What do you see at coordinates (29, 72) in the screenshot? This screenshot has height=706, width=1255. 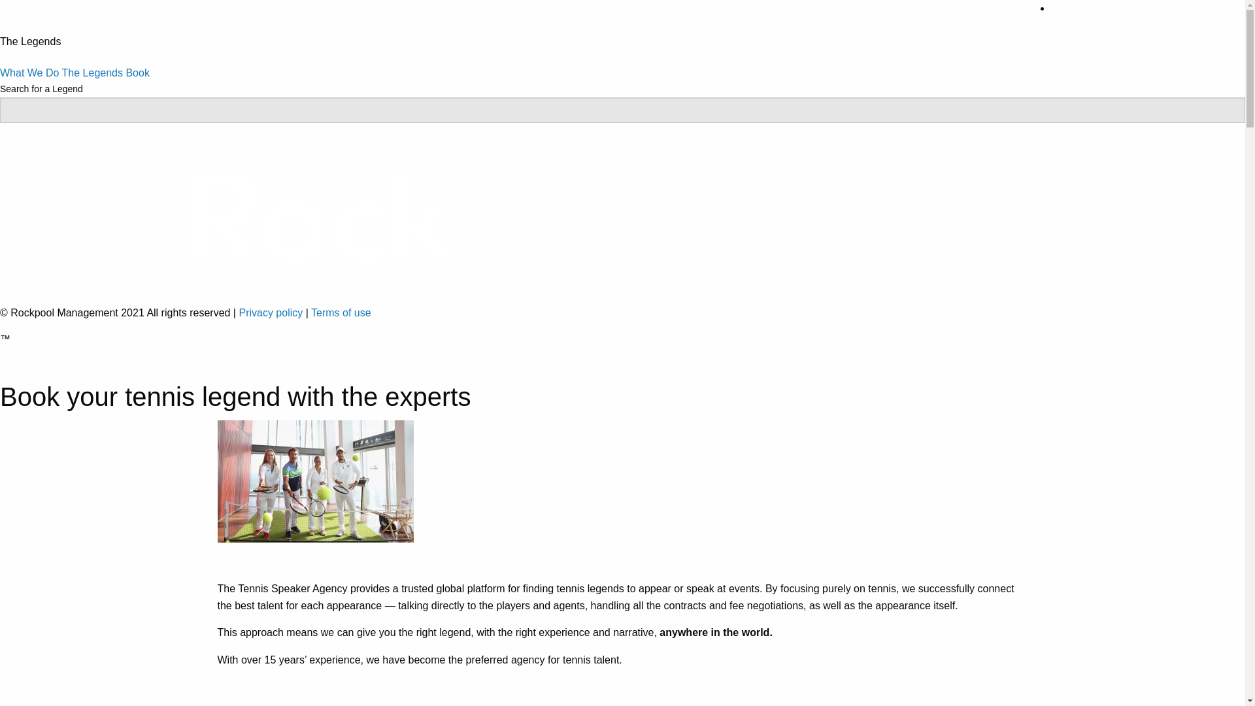 I see `What We Do` at bounding box center [29, 72].